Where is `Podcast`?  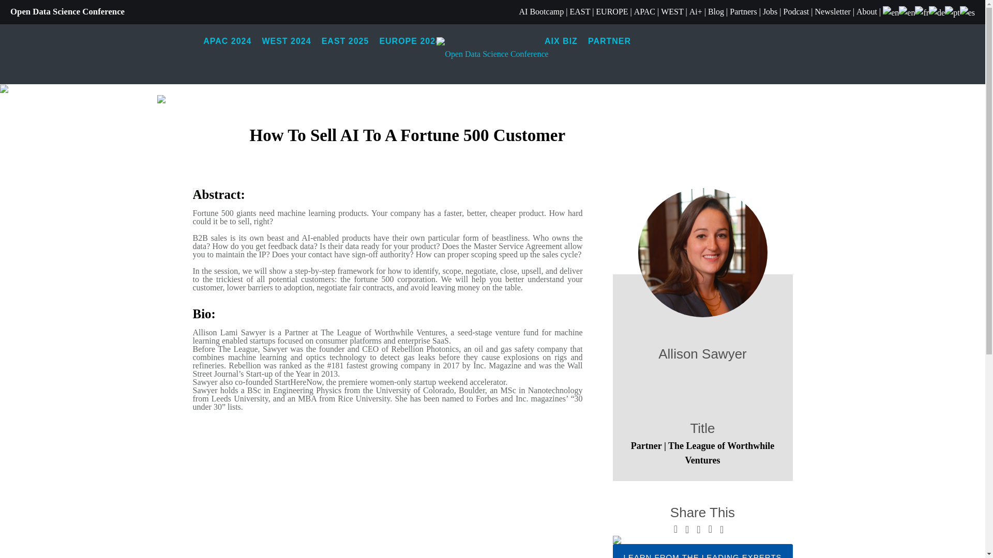 Podcast is located at coordinates (796, 11).